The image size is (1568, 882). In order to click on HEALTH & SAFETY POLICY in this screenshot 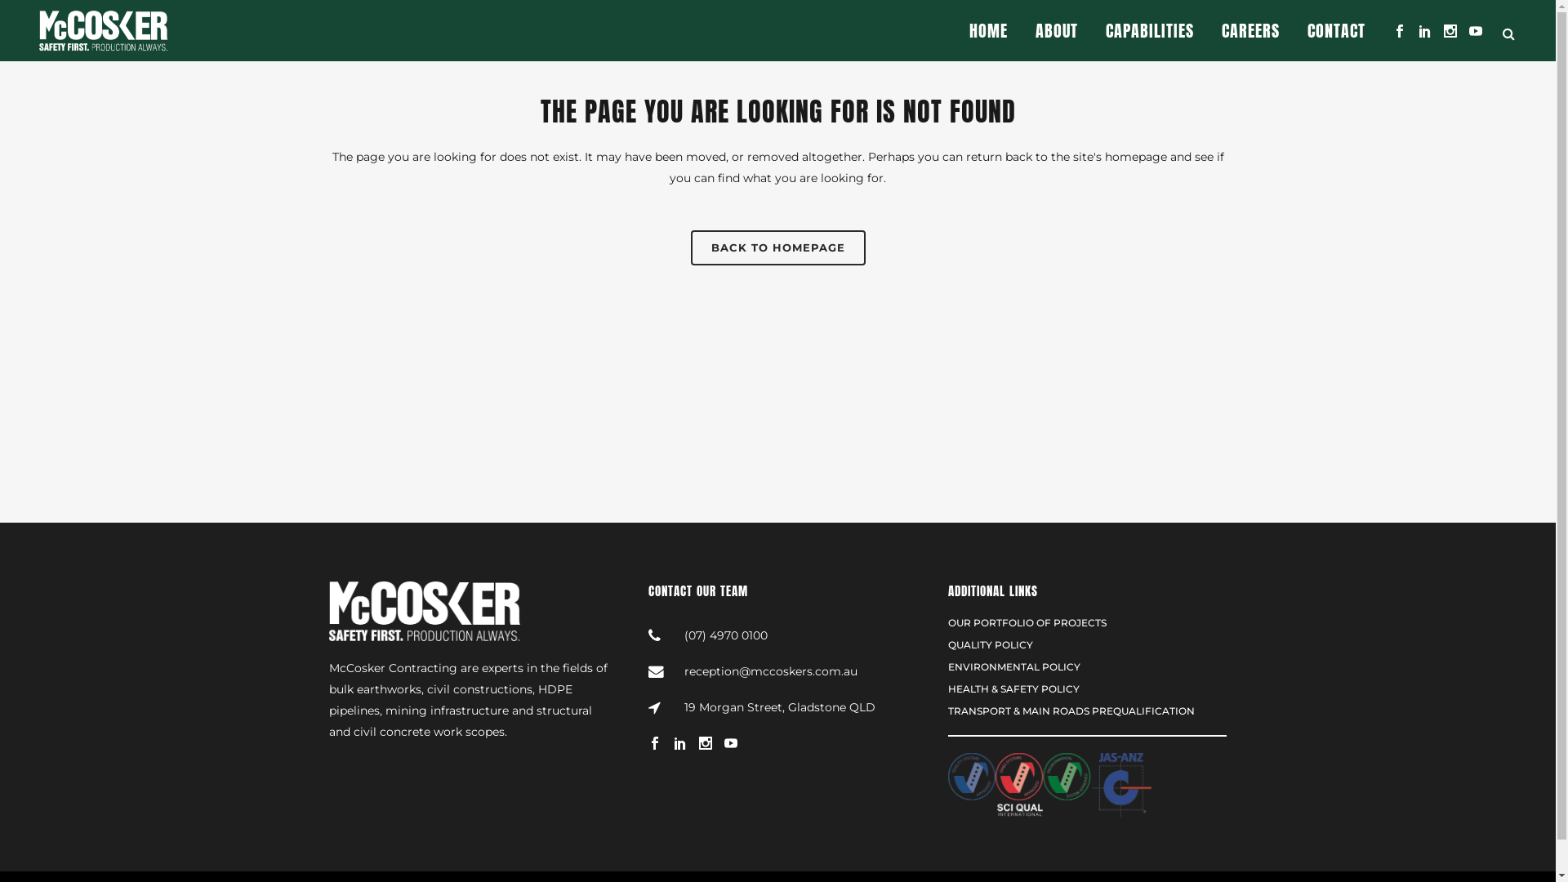, I will do `click(1088, 689)`.